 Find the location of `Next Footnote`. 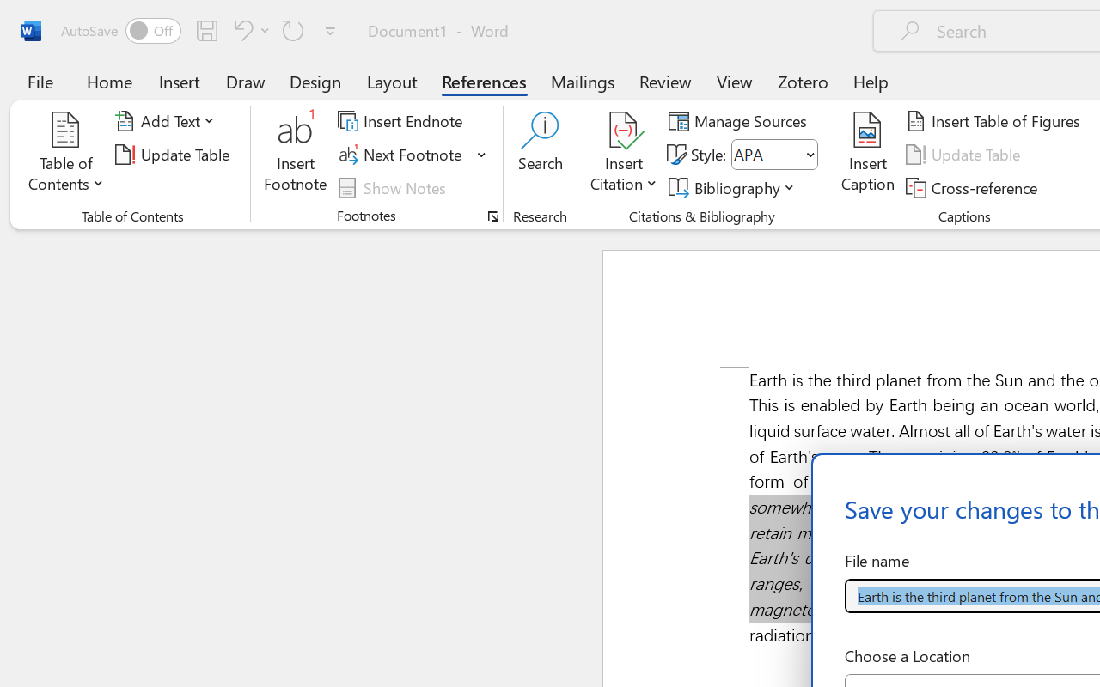

Next Footnote is located at coordinates (412, 155).